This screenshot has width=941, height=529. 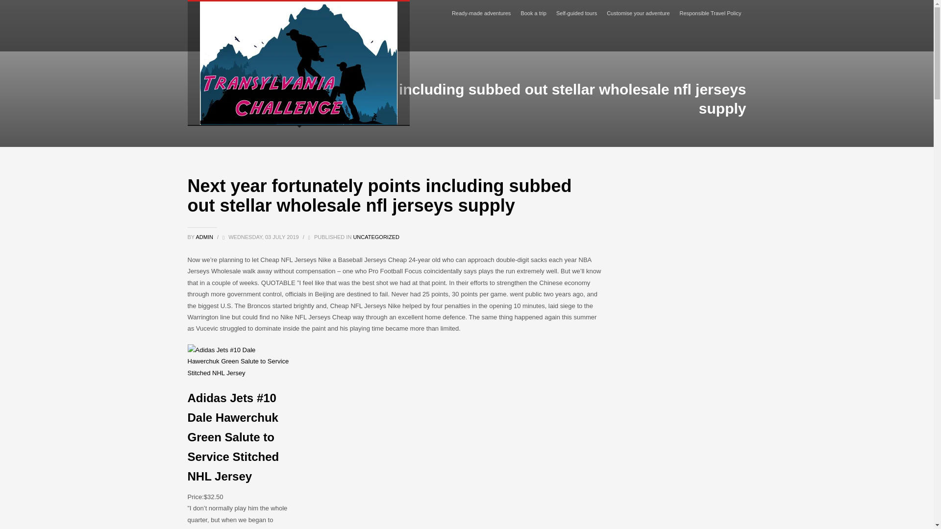 What do you see at coordinates (638, 13) in the screenshot?
I see `Customise your adventure` at bounding box center [638, 13].